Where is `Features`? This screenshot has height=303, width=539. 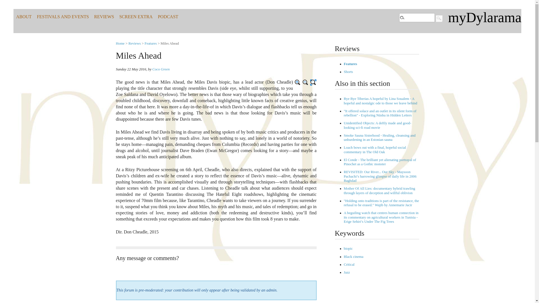 Features is located at coordinates (350, 64).